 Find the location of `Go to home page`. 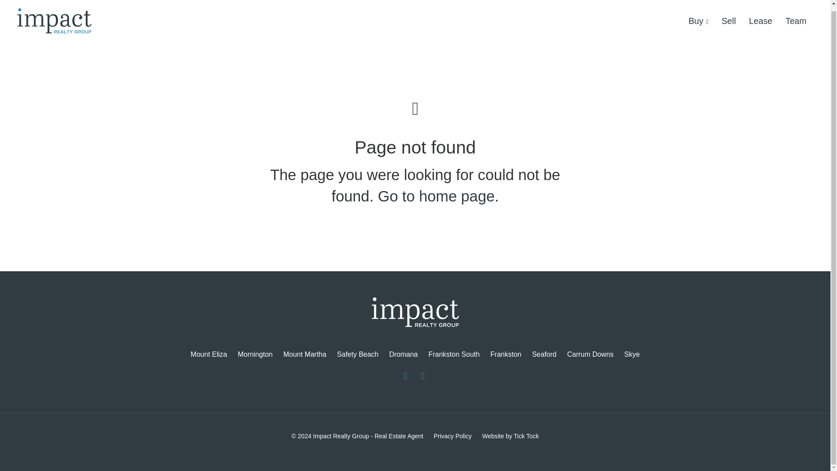

Go to home page is located at coordinates (436, 196).